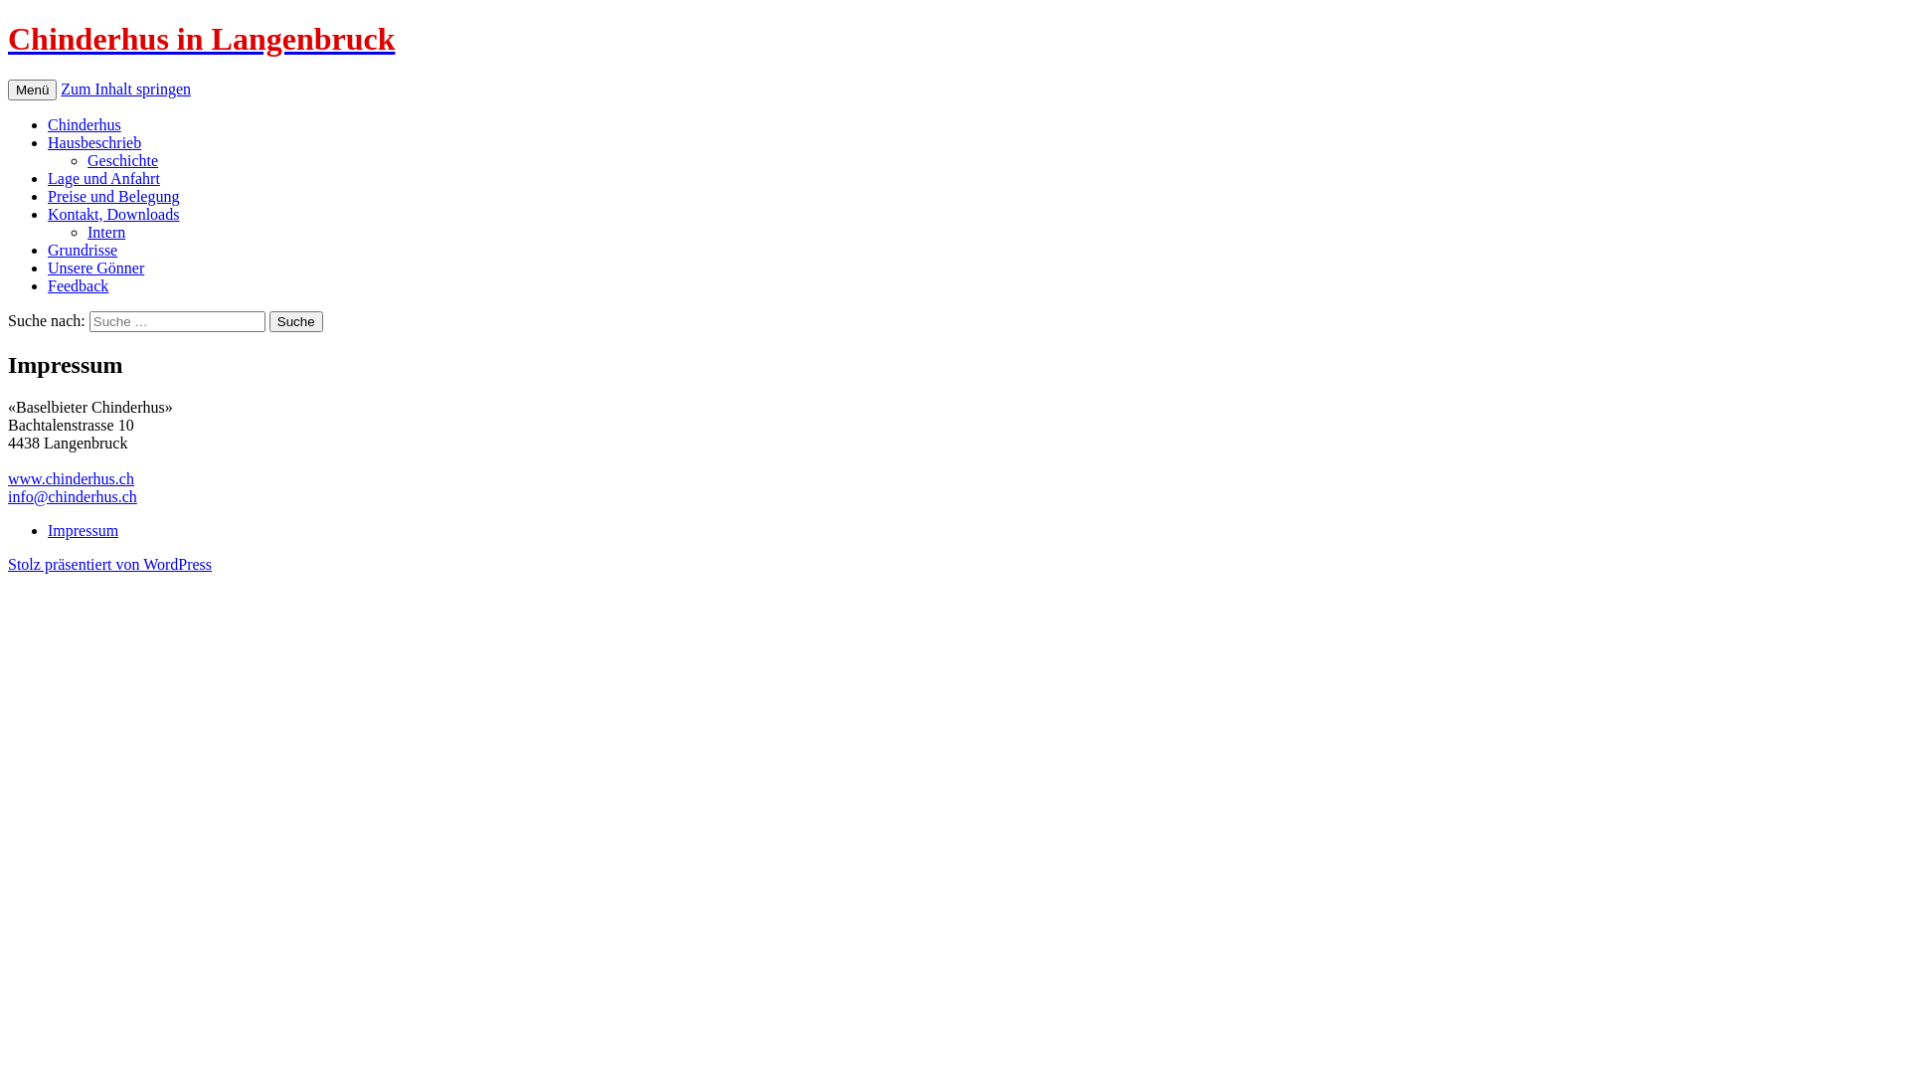 This screenshot has height=1074, width=1909. Describe the element at coordinates (113, 215) in the screenshot. I see `Kontakt, Downloads` at that location.